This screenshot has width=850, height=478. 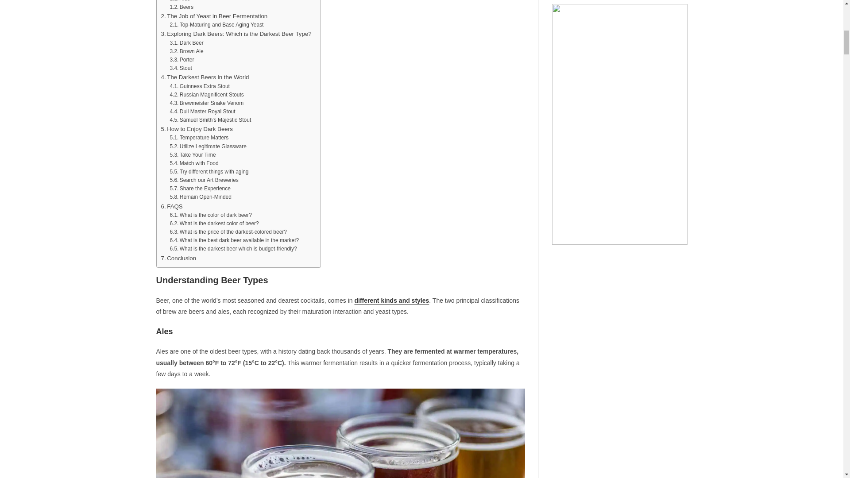 What do you see at coordinates (236, 34) in the screenshot?
I see `Exploring Dark Beers: Which is the Darkest Beer Type?` at bounding box center [236, 34].